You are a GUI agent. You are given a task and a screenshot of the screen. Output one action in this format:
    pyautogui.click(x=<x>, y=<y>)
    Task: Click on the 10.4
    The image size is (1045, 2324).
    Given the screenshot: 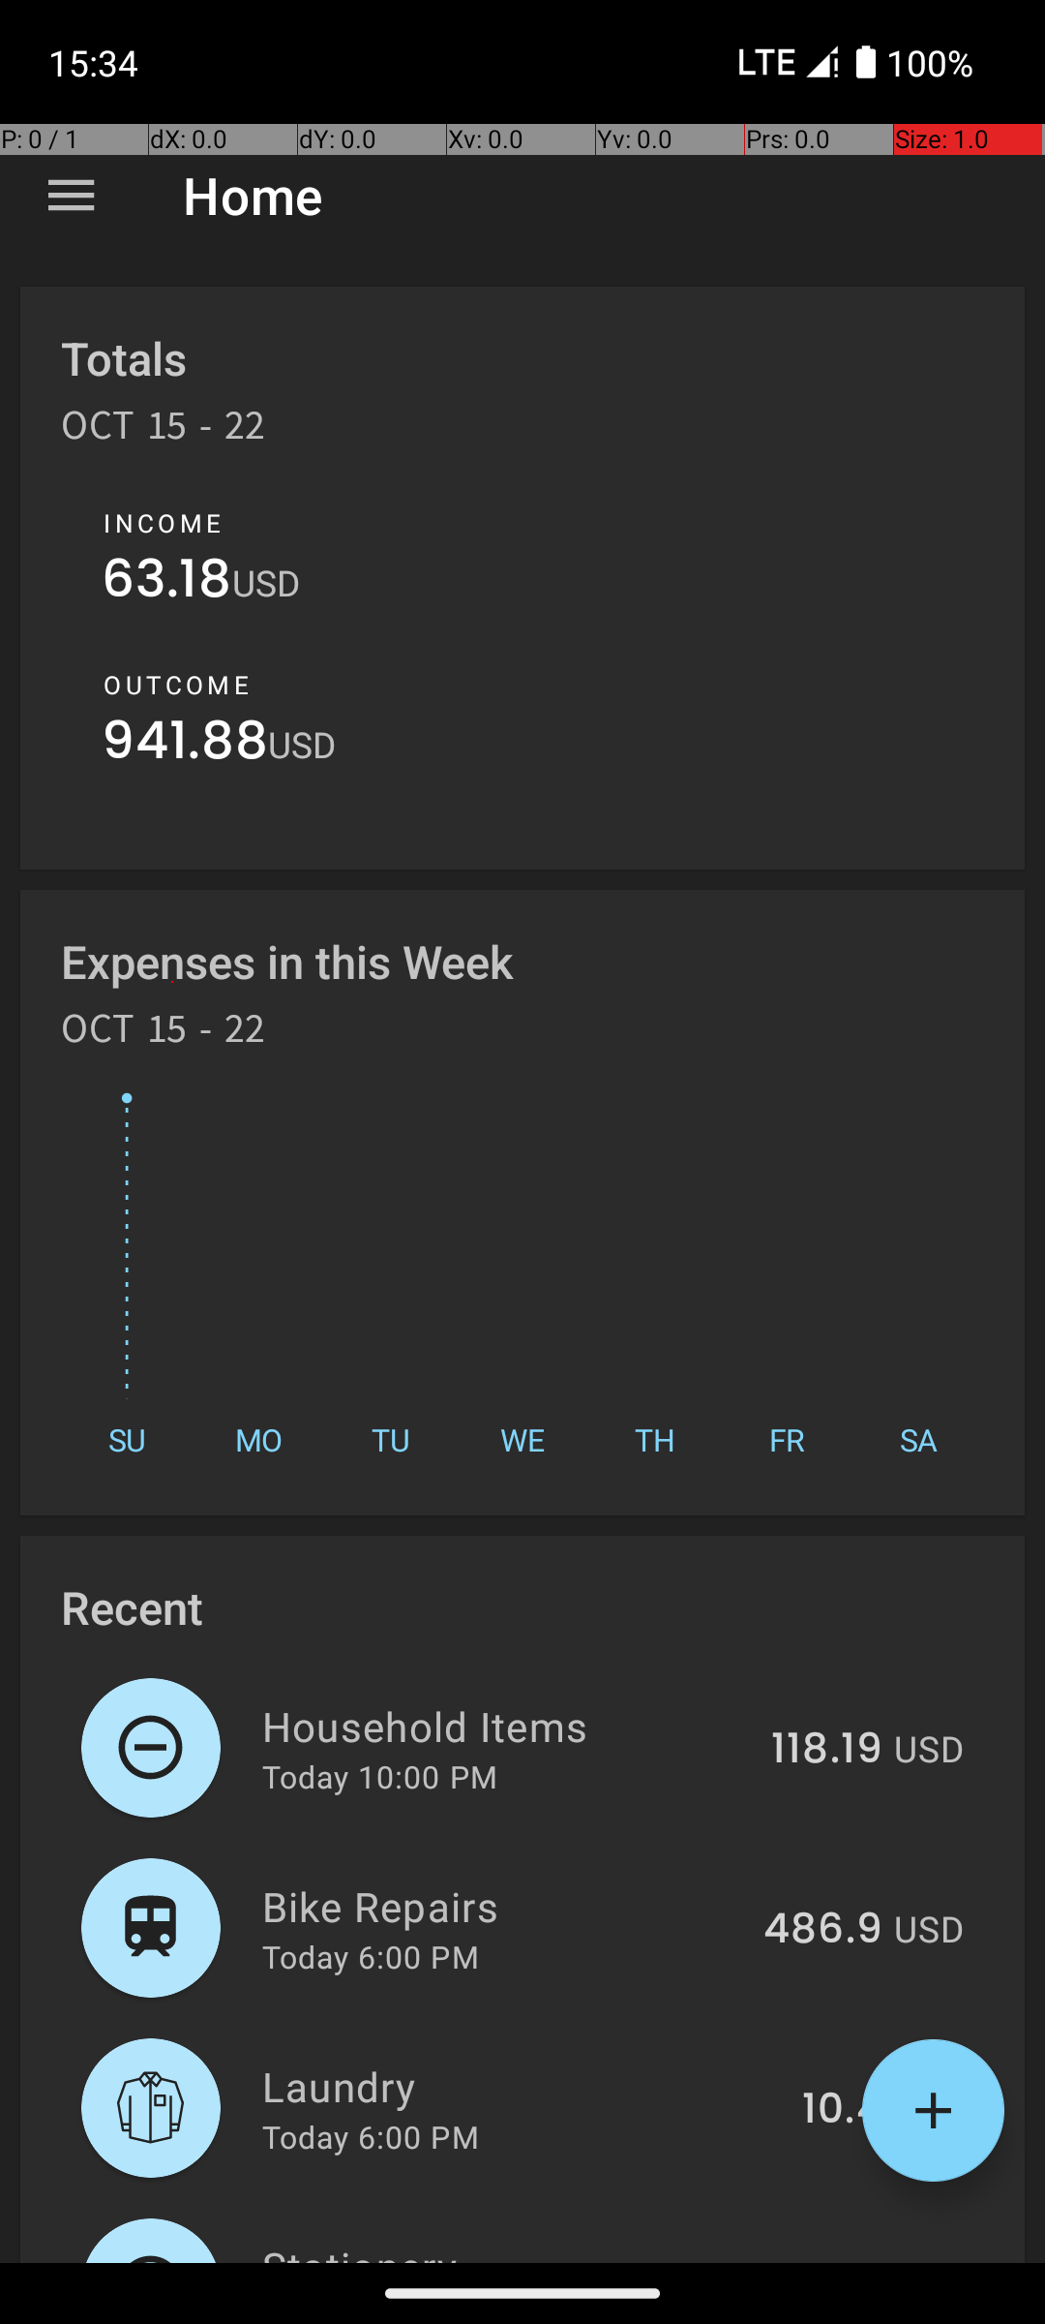 What is the action you would take?
    pyautogui.click(x=842, y=2110)
    